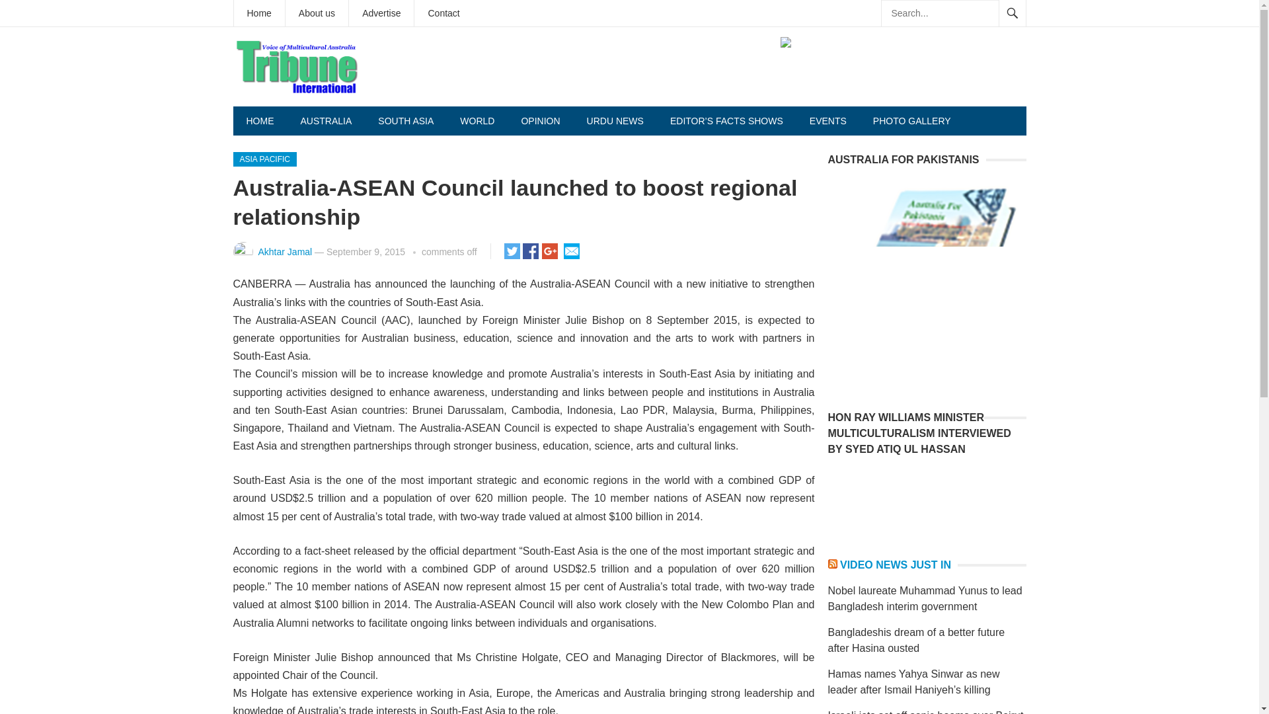 Image resolution: width=1269 pixels, height=714 pixels. I want to click on PHOTO GALLERY, so click(912, 120).